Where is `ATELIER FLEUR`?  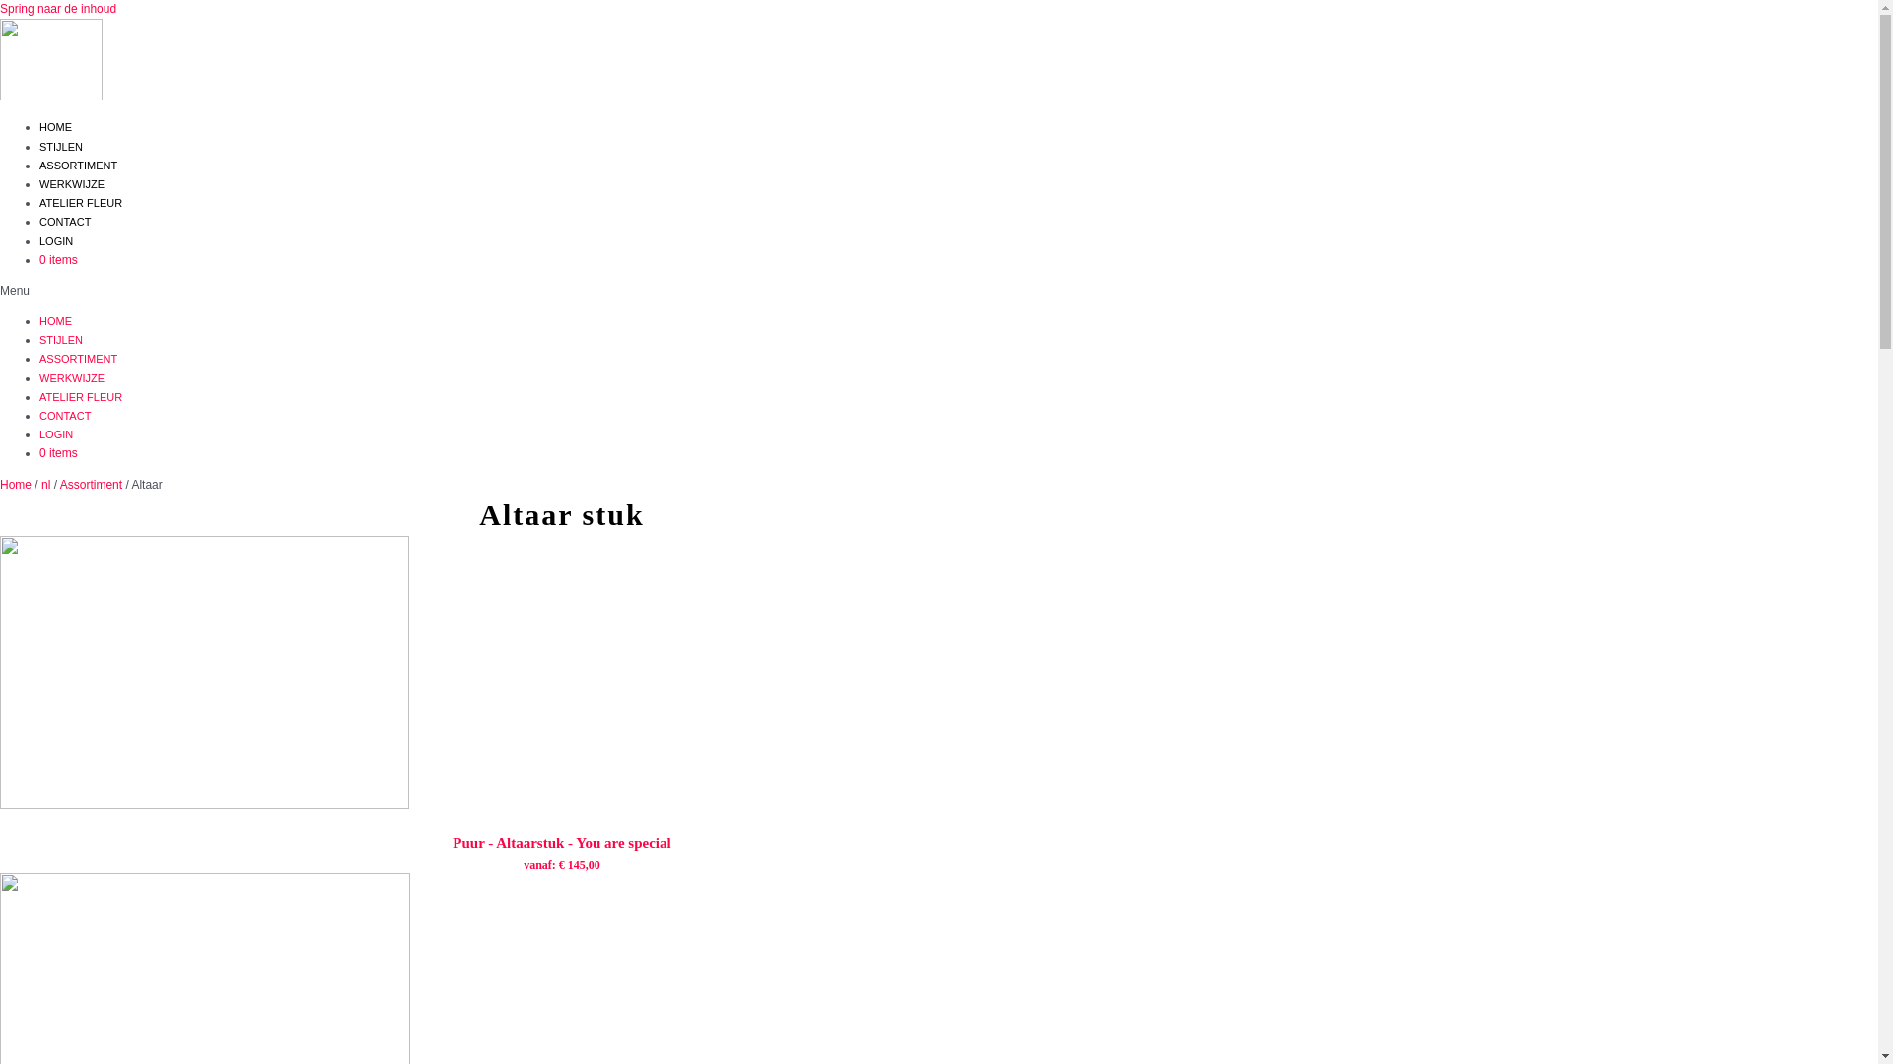
ATELIER FLEUR is located at coordinates (81, 203).